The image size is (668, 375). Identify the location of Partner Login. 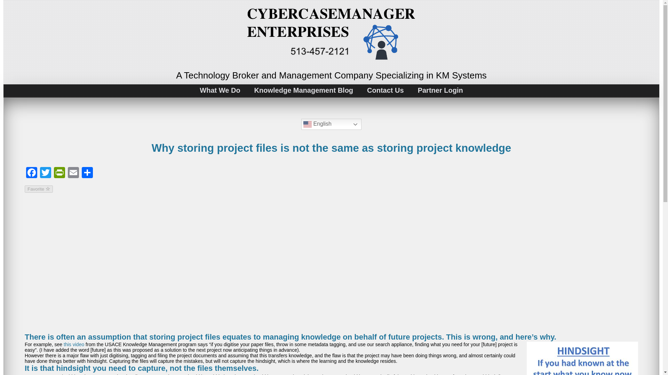
(440, 90).